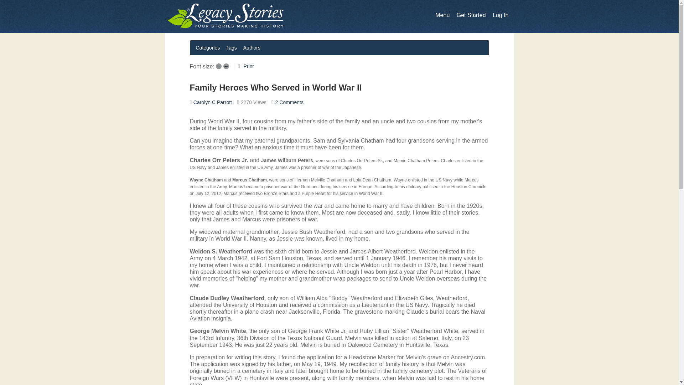  I want to click on Categories, so click(208, 47).